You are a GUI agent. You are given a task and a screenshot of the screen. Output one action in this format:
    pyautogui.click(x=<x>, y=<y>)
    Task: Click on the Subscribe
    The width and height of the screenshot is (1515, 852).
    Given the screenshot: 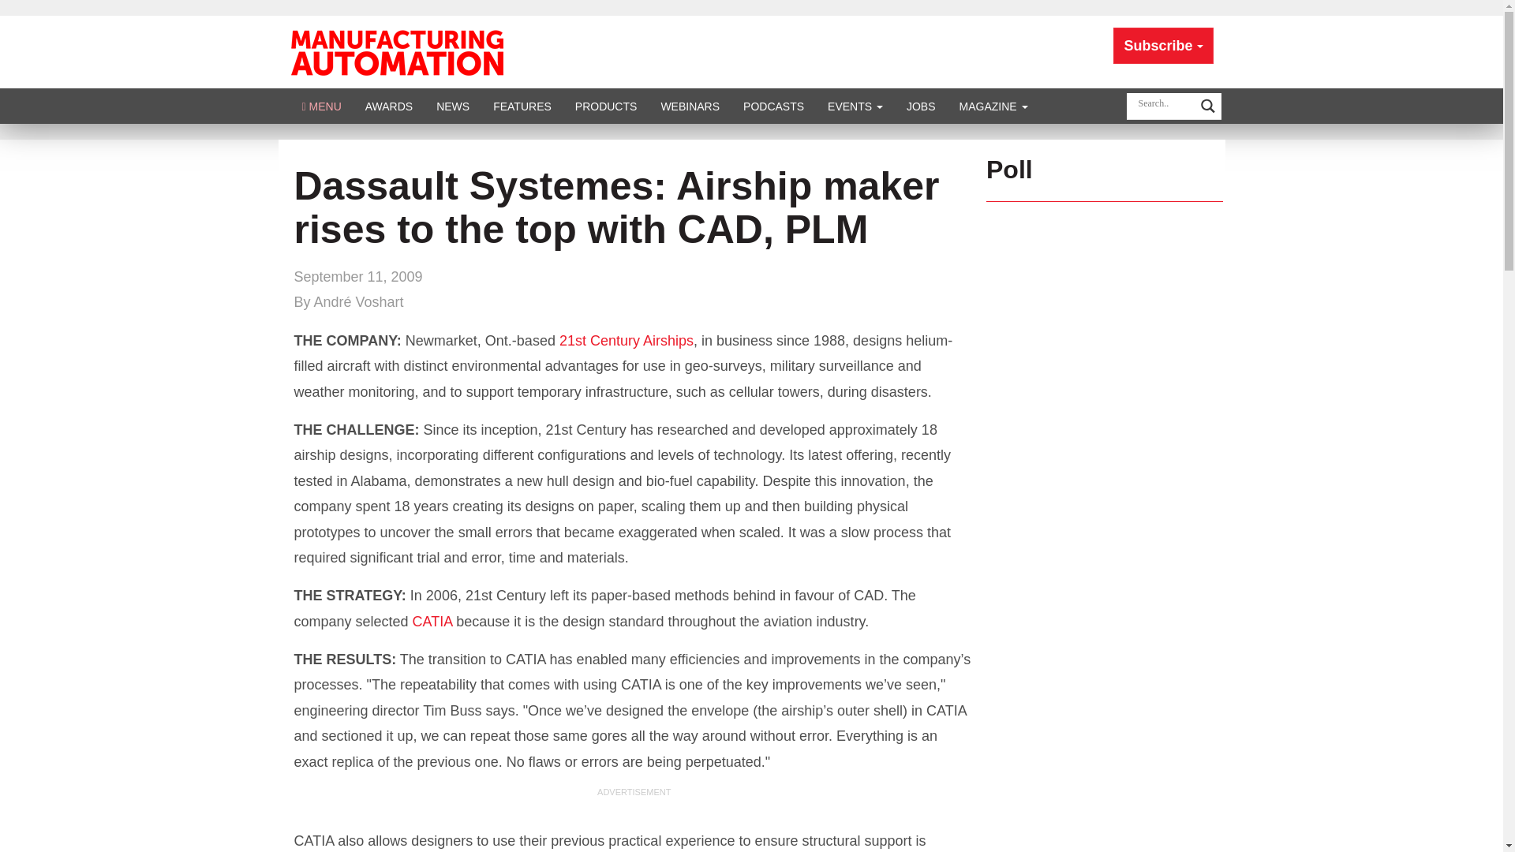 What is the action you would take?
    pyautogui.click(x=1163, y=46)
    